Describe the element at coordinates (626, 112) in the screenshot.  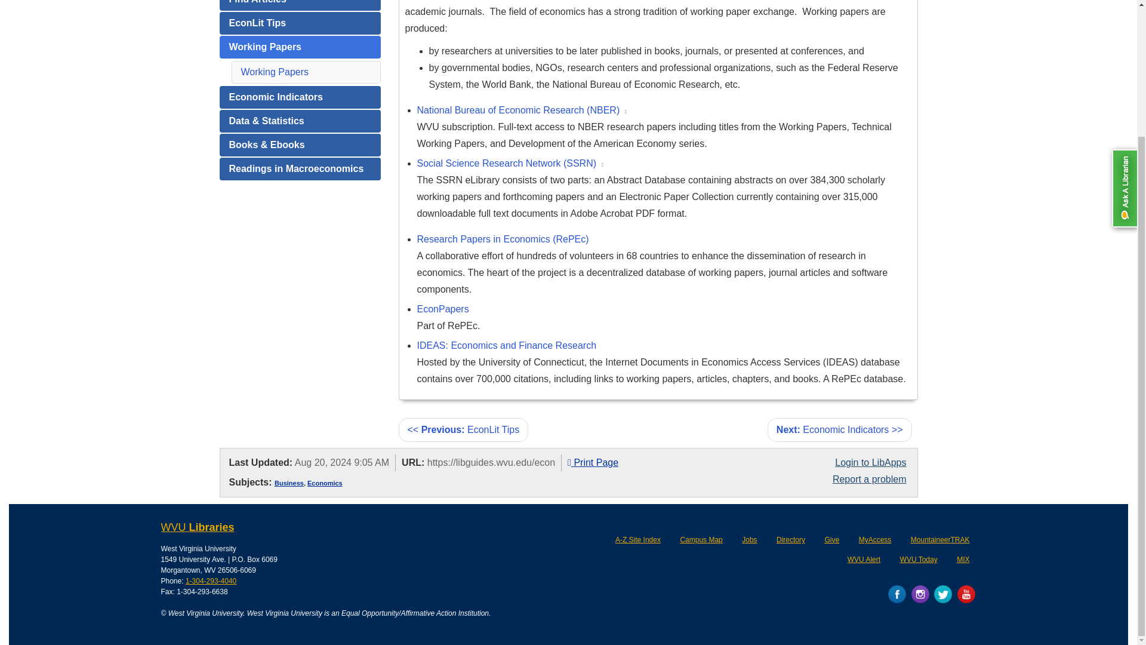
I see `This link opens in a new window` at that location.